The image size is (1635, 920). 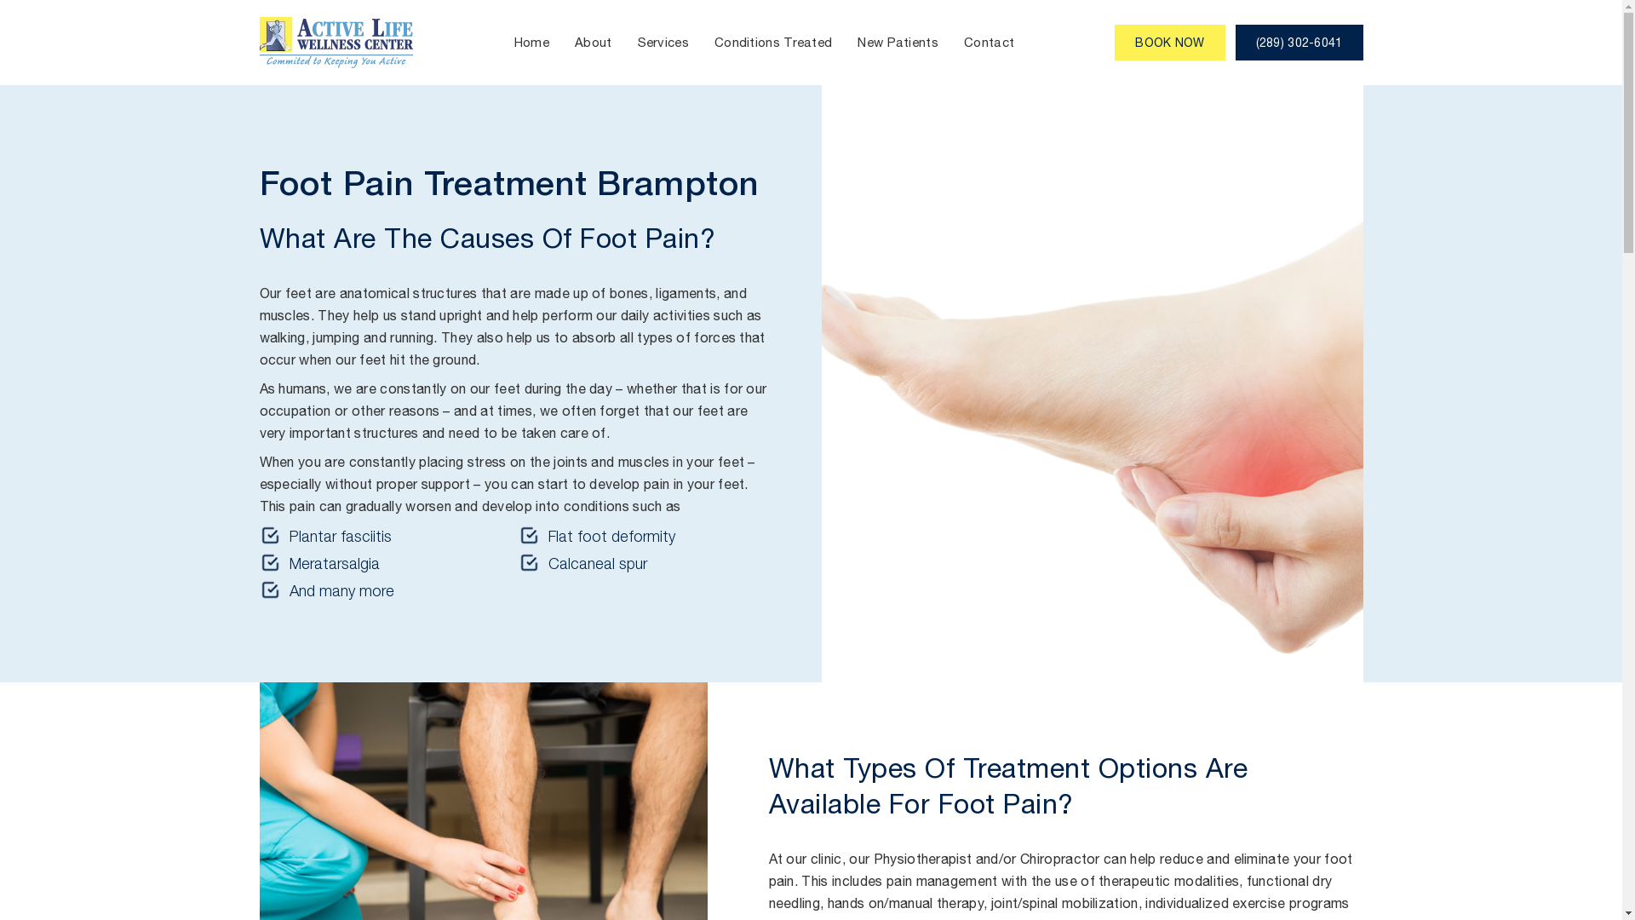 What do you see at coordinates (898, 43) in the screenshot?
I see `New Patients` at bounding box center [898, 43].